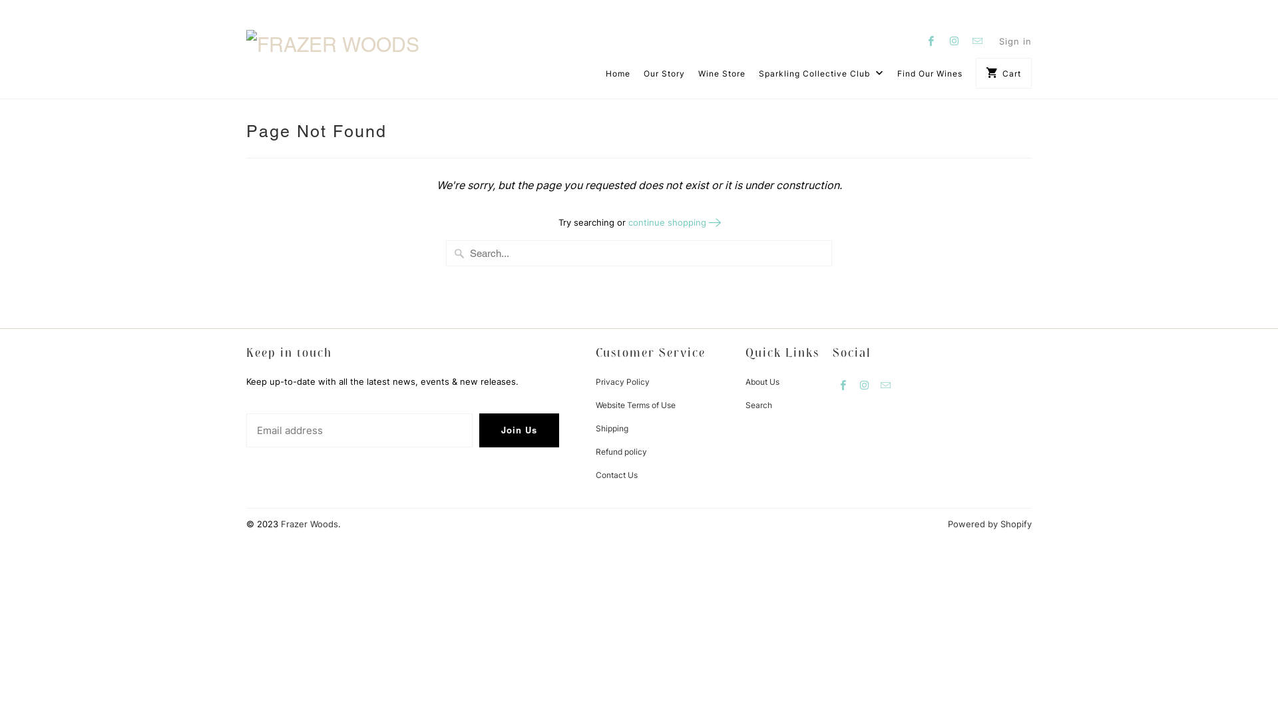  What do you see at coordinates (622, 451) in the screenshot?
I see `Refund policy` at bounding box center [622, 451].